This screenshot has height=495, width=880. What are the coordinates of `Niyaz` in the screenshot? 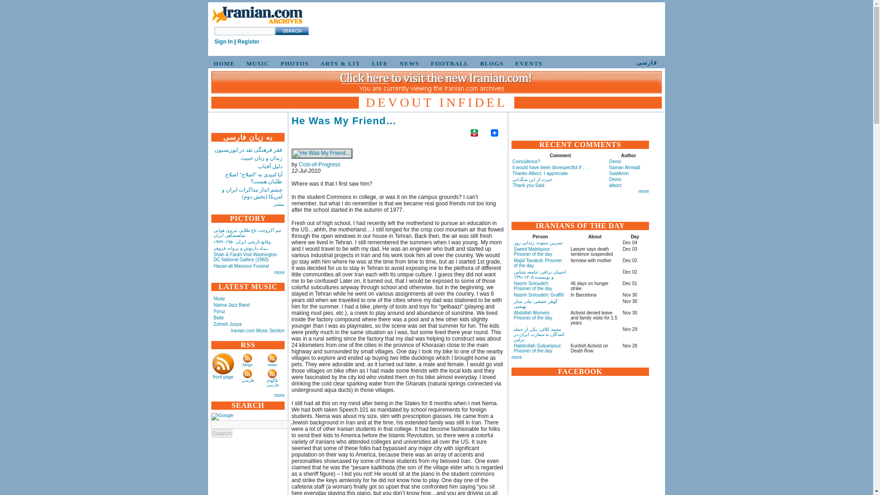 It's located at (219, 298).